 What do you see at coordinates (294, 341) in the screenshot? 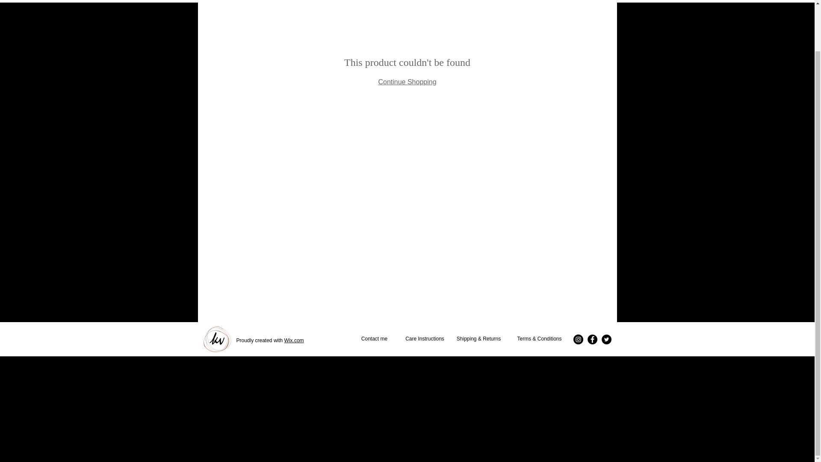
I see `Wix.com` at bounding box center [294, 341].